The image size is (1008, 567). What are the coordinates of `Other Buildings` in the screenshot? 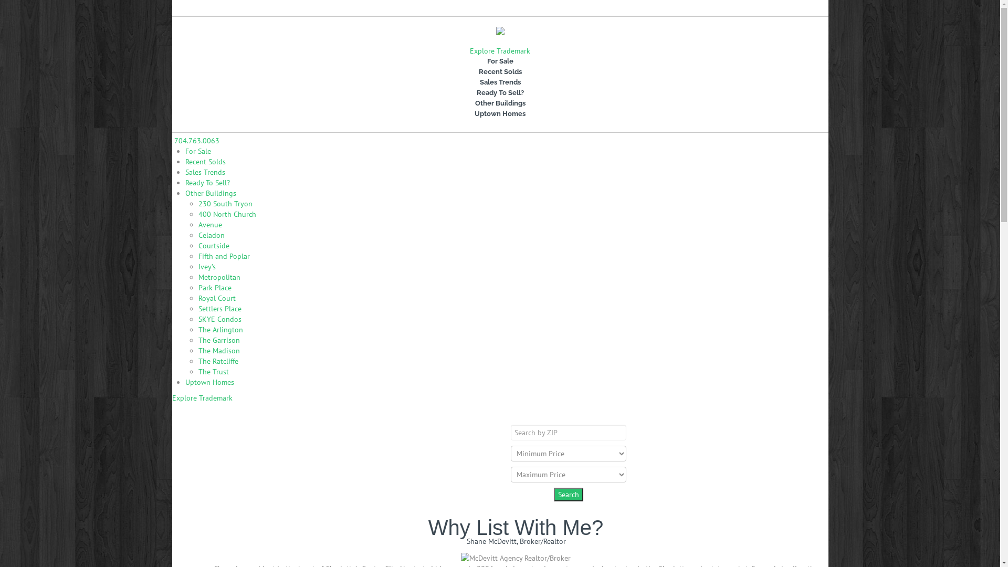 It's located at (210, 193).